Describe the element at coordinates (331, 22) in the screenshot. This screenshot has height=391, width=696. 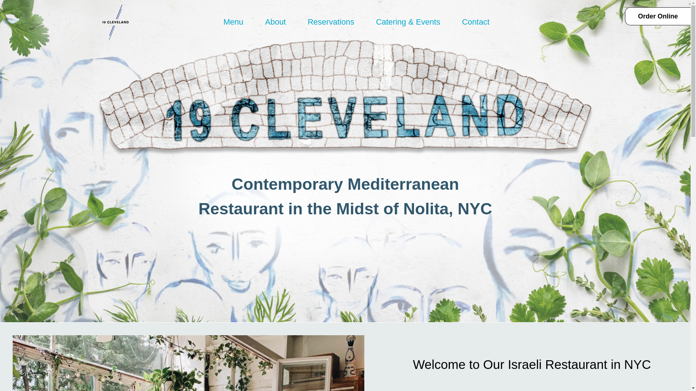
I see `Reservations` at that location.